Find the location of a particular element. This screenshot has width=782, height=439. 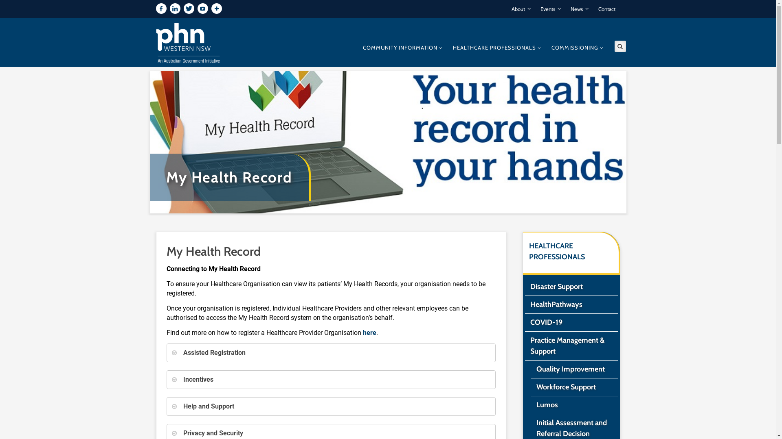

Lumos is located at coordinates (574, 405).